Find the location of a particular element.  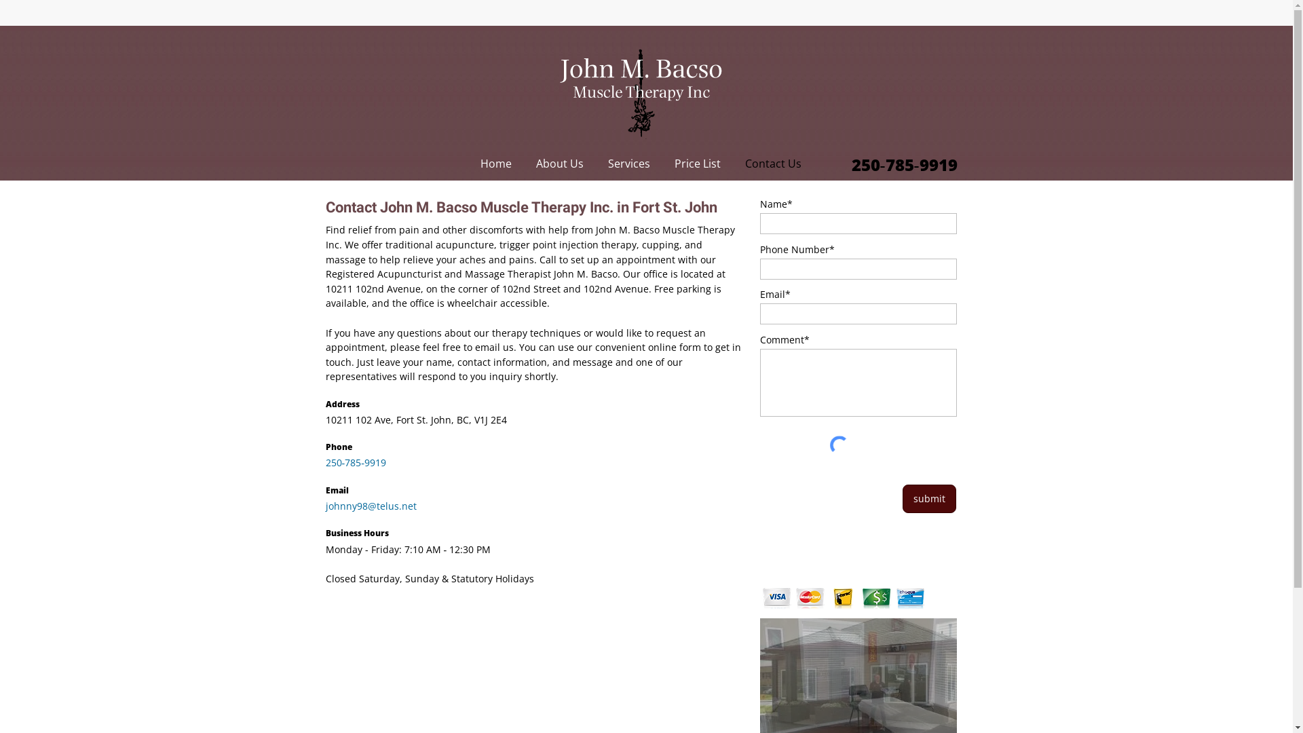

About Us is located at coordinates (560, 164).